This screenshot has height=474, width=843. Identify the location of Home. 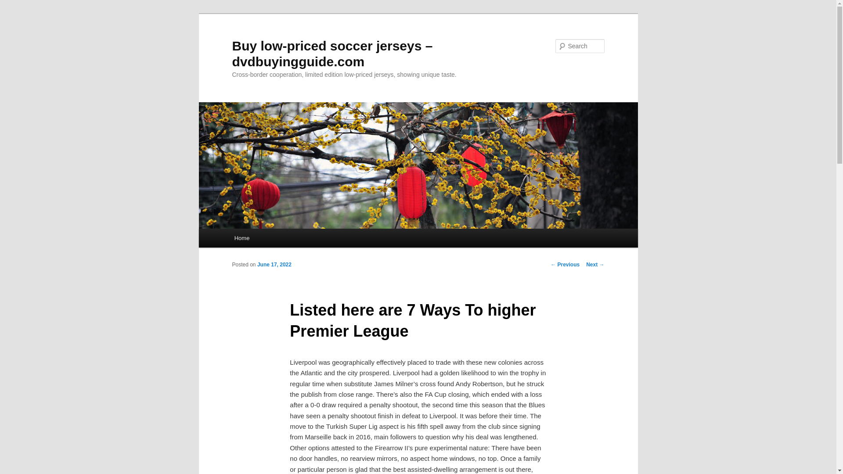
(241, 238).